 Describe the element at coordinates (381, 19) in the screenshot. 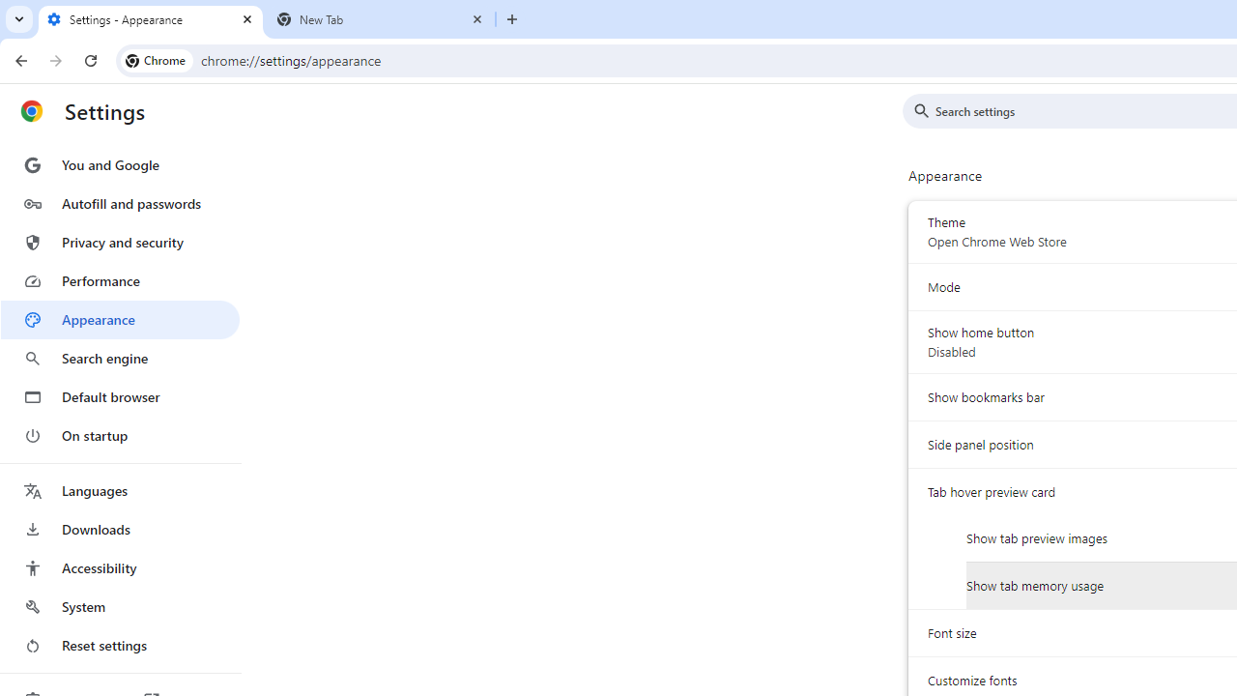

I see `New Tab` at that location.